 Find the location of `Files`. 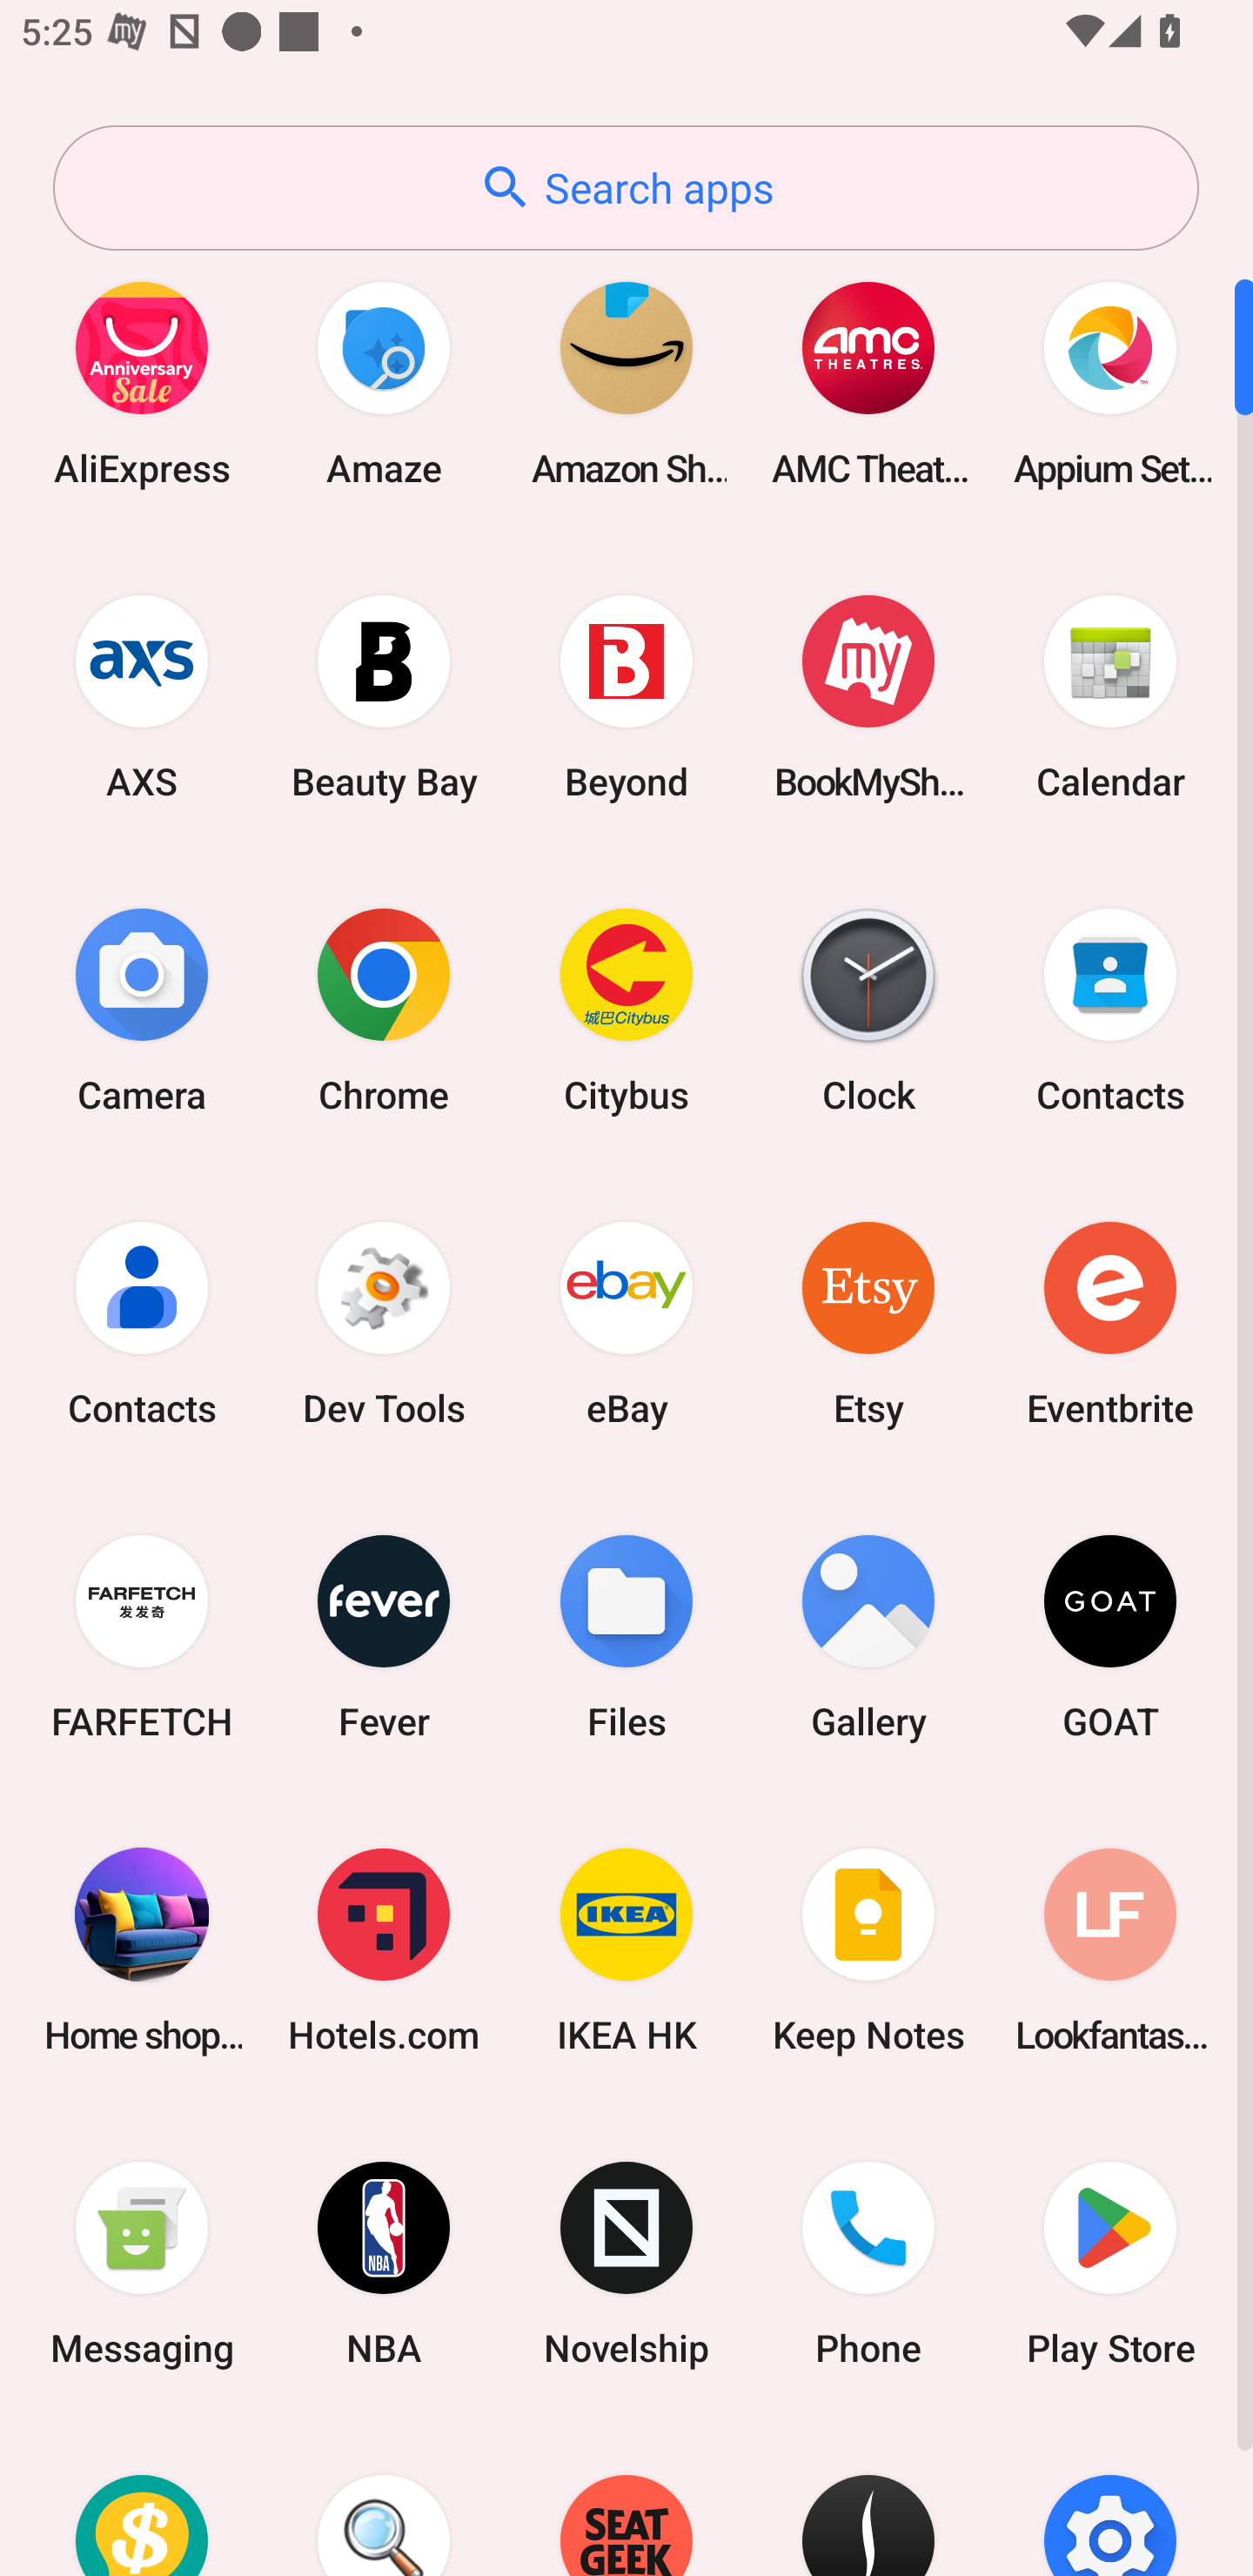

Files is located at coordinates (626, 1636).